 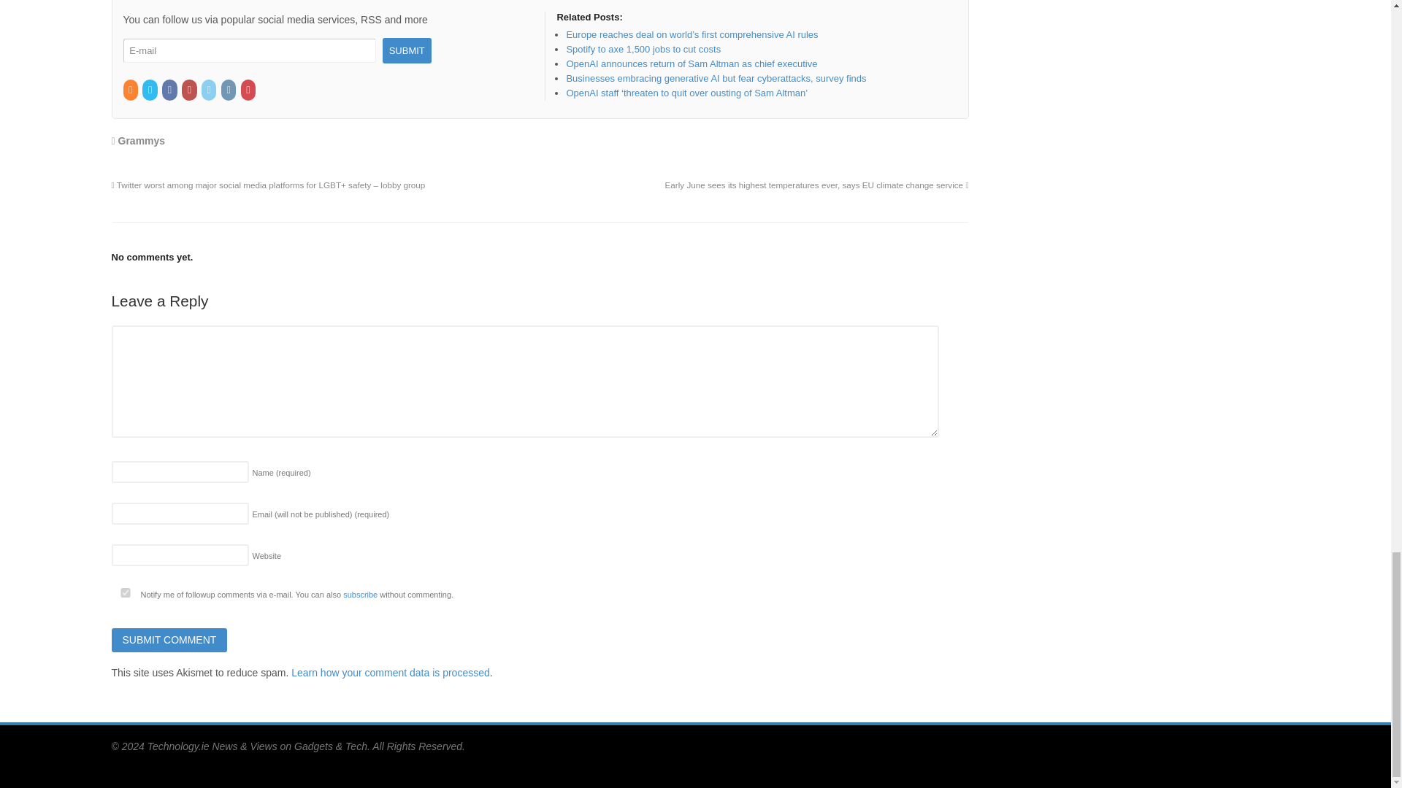 What do you see at coordinates (190, 89) in the screenshot?
I see `YouTube` at bounding box center [190, 89].